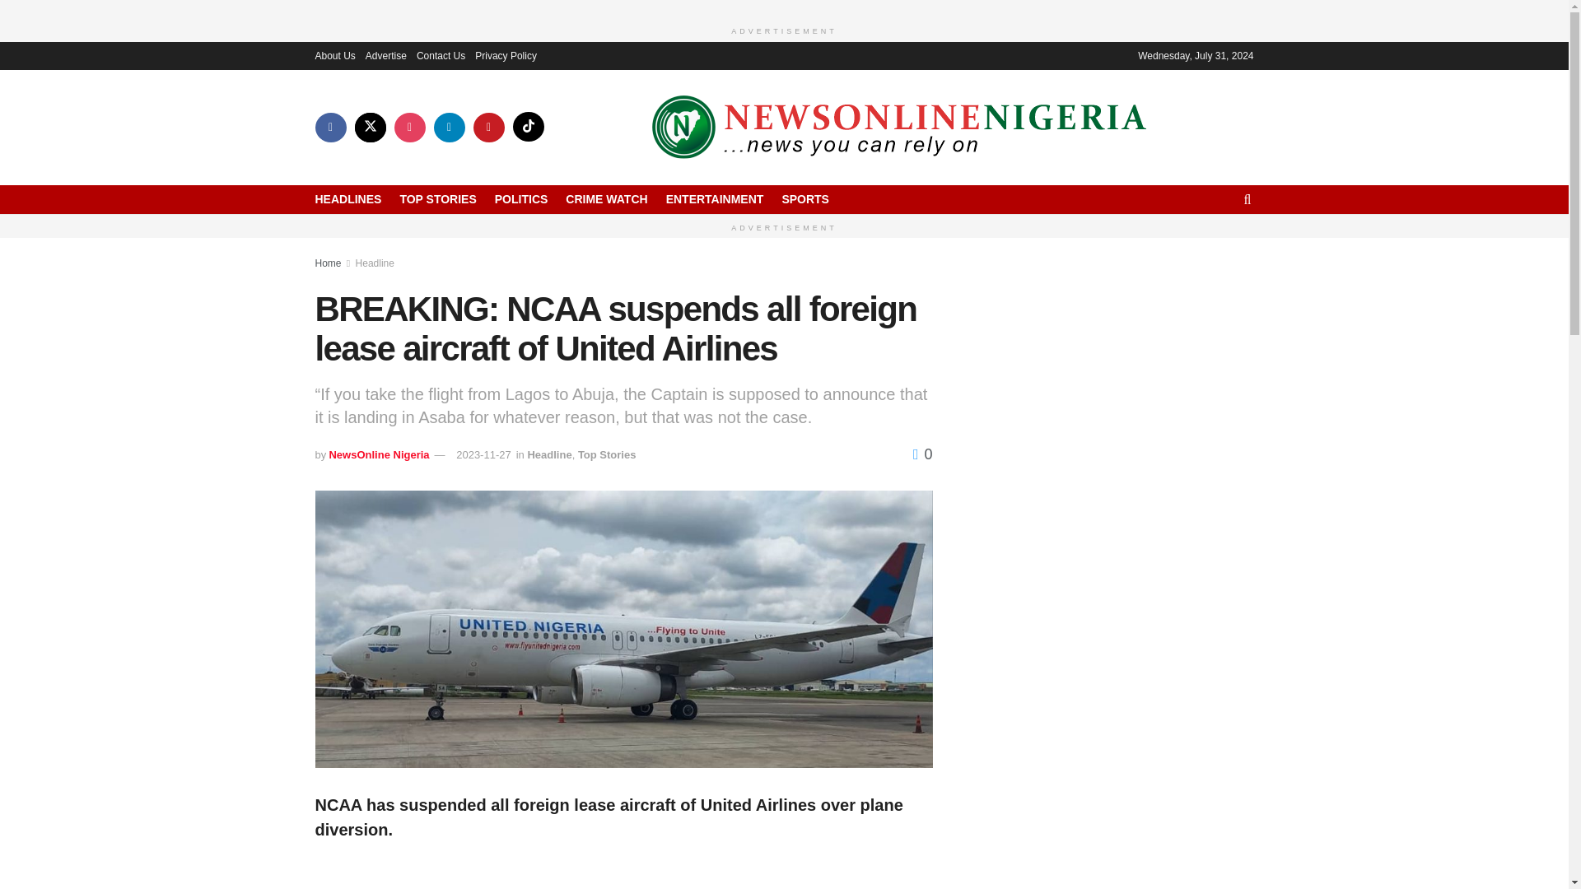  What do you see at coordinates (347, 198) in the screenshot?
I see `HEADLINES` at bounding box center [347, 198].